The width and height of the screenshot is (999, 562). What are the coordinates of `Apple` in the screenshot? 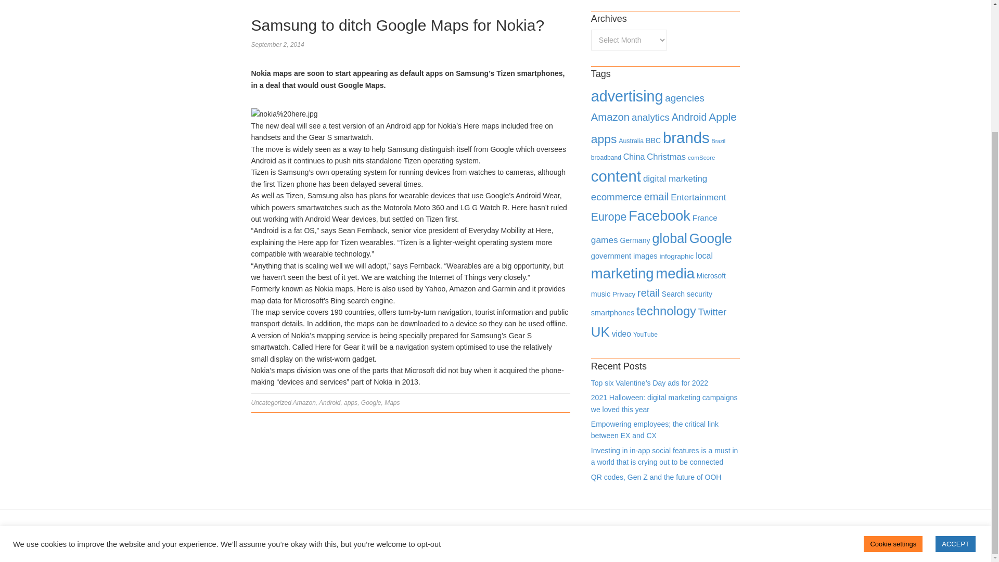 It's located at (722, 117).